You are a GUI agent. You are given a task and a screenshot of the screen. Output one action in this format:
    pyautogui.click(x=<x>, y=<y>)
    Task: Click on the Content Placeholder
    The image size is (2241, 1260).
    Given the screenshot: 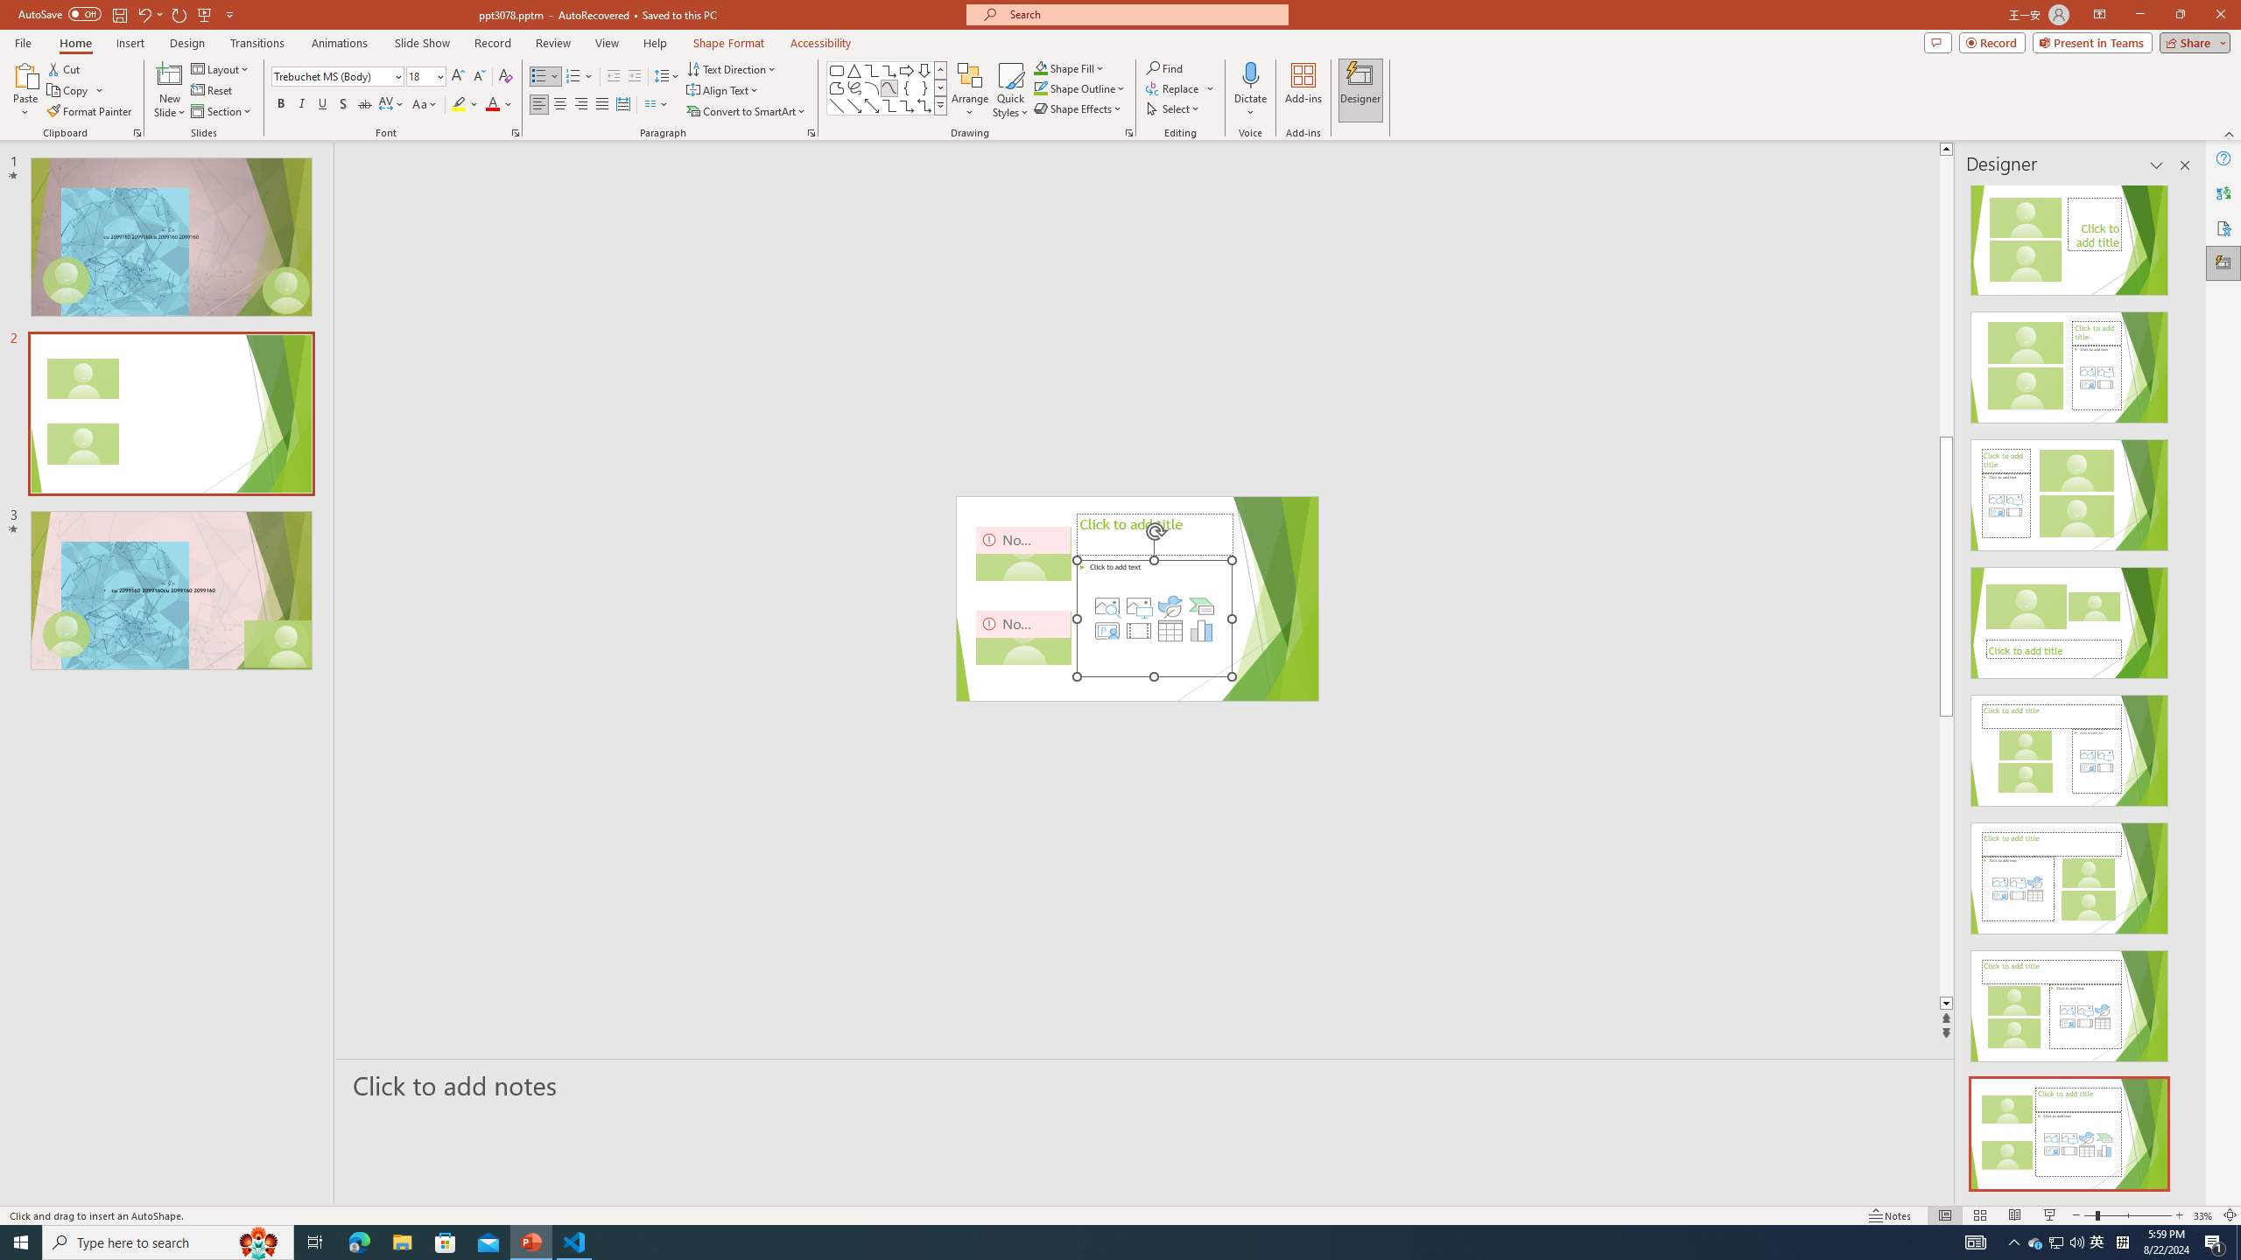 What is the action you would take?
    pyautogui.click(x=1156, y=618)
    